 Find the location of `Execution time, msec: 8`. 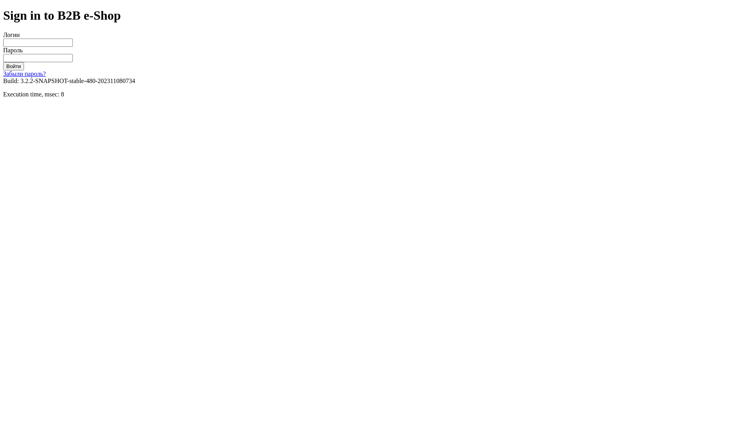

Execution time, msec: 8 is located at coordinates (34, 94).